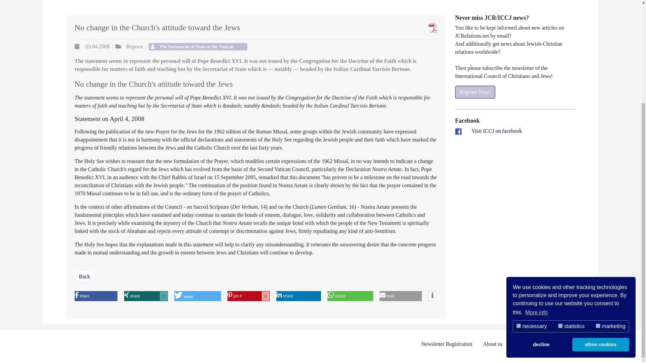 This screenshot has width=646, height=363. I want to click on Register Now!, so click(475, 92).